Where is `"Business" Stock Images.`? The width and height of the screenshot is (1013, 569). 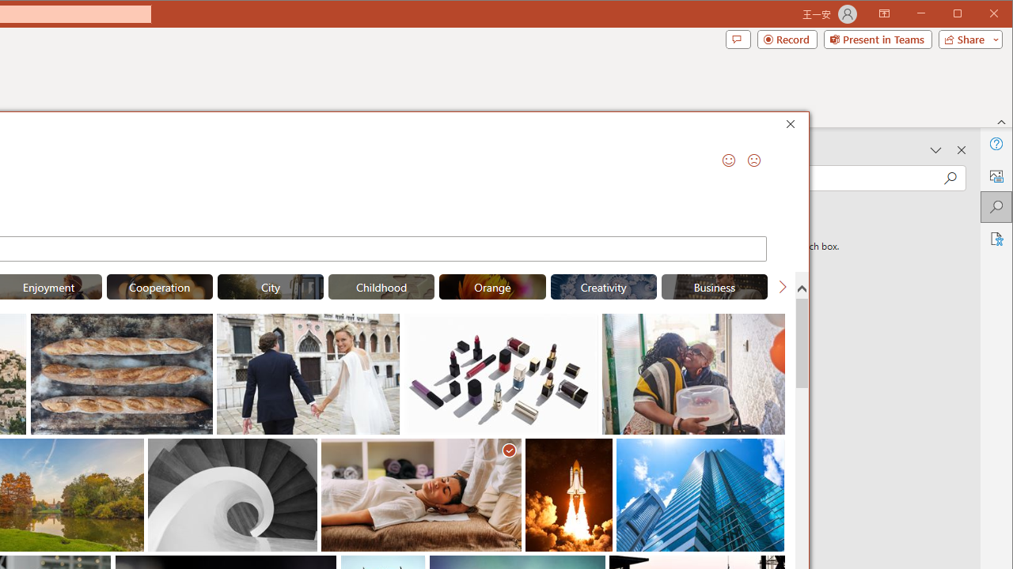
"Business" Stock Images. is located at coordinates (714, 286).